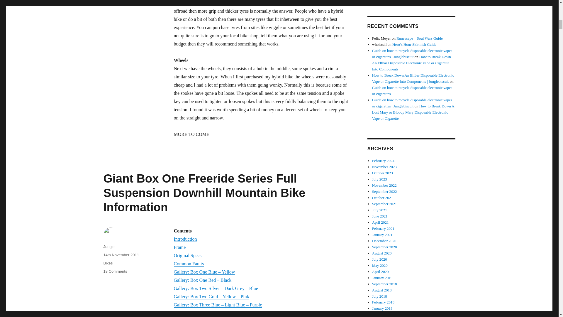  Describe the element at coordinates (189, 264) in the screenshot. I see `Common Faults` at that location.